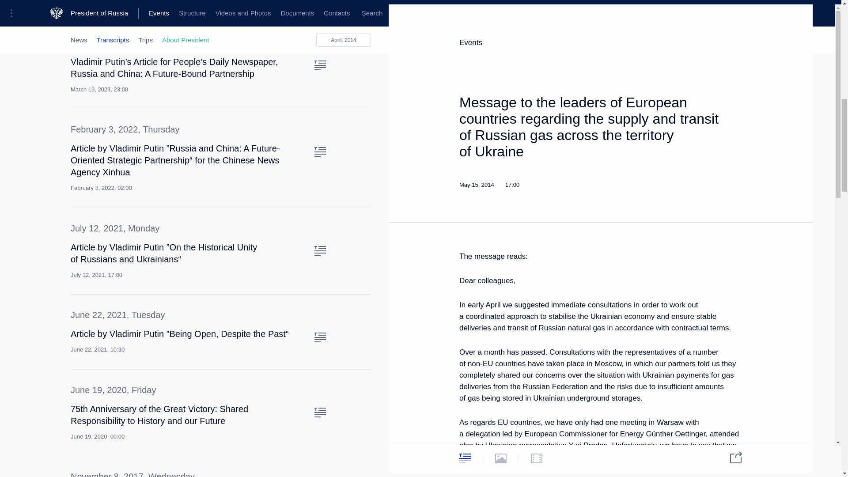 The height and width of the screenshot is (477, 848). Describe the element at coordinates (320, 152) in the screenshot. I see `Text of the article` at that location.